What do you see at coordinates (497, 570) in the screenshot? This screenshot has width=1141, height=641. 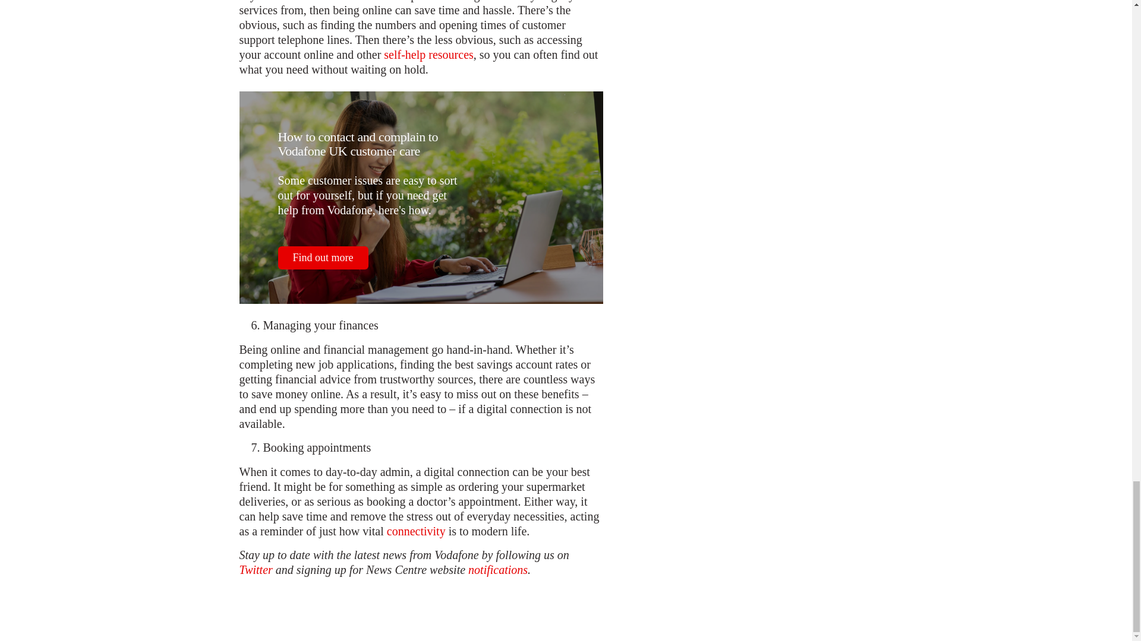 I see `notifications` at bounding box center [497, 570].